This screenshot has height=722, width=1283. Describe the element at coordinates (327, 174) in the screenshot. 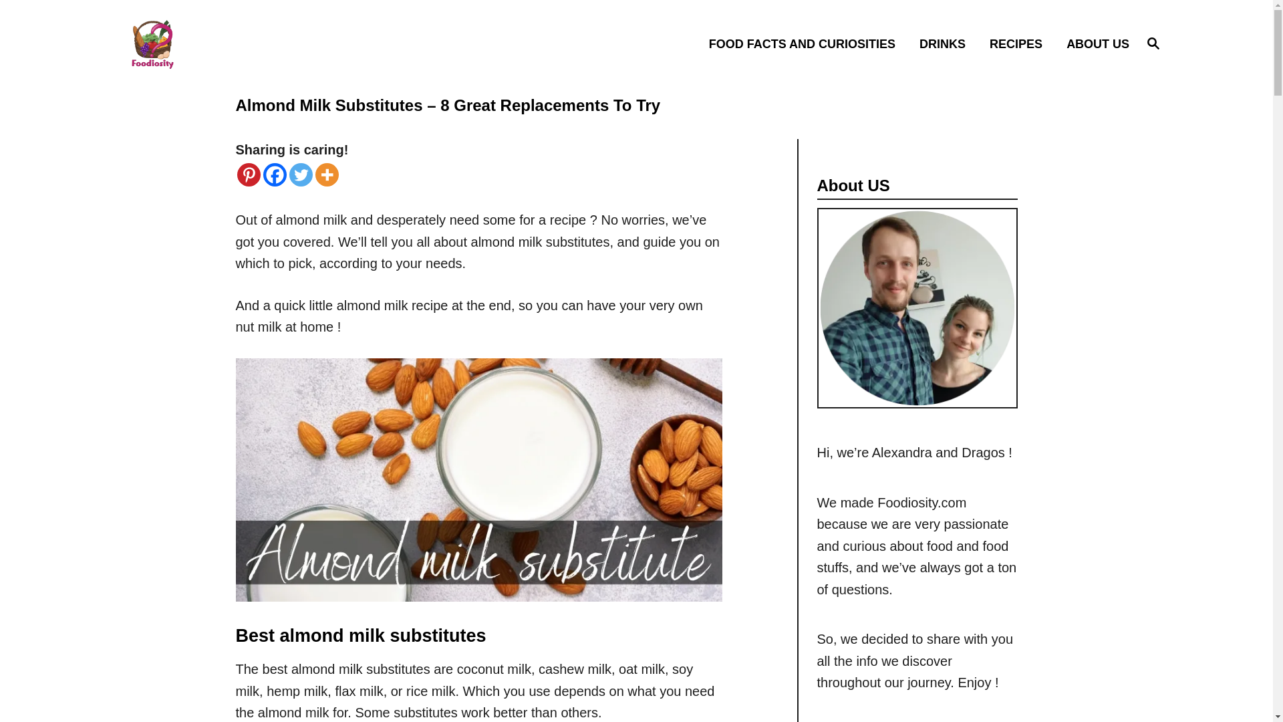

I see `RECIPES` at that location.